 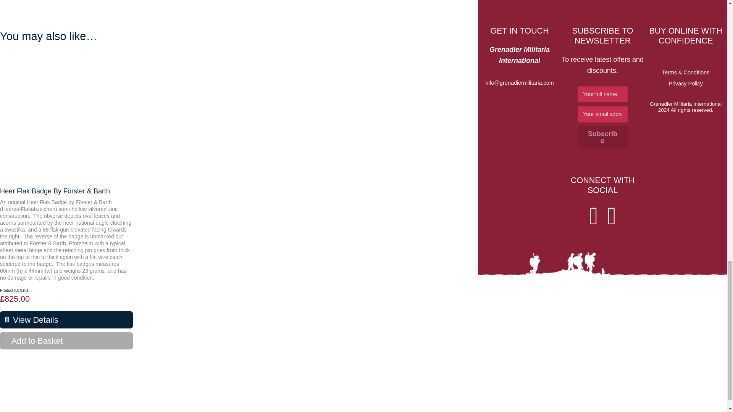 What do you see at coordinates (66, 320) in the screenshot?
I see `View Details` at bounding box center [66, 320].